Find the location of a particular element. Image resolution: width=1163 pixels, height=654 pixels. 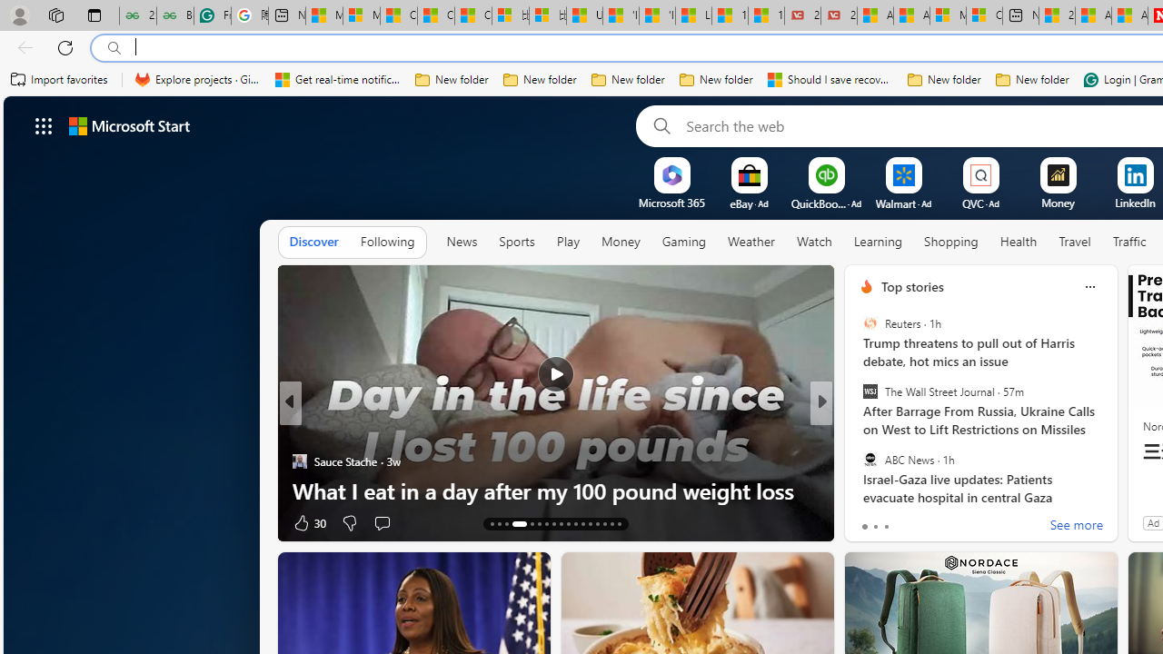

AutomationID: tab-29 is located at coordinates (620, 523).